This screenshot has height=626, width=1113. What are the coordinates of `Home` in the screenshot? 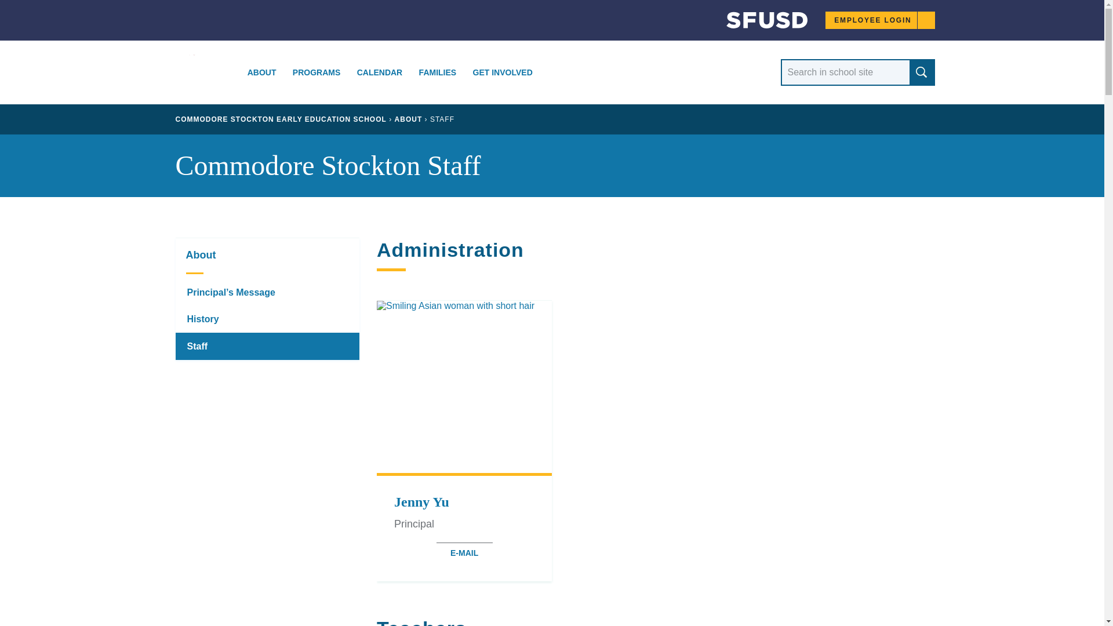 It's located at (756, 23).